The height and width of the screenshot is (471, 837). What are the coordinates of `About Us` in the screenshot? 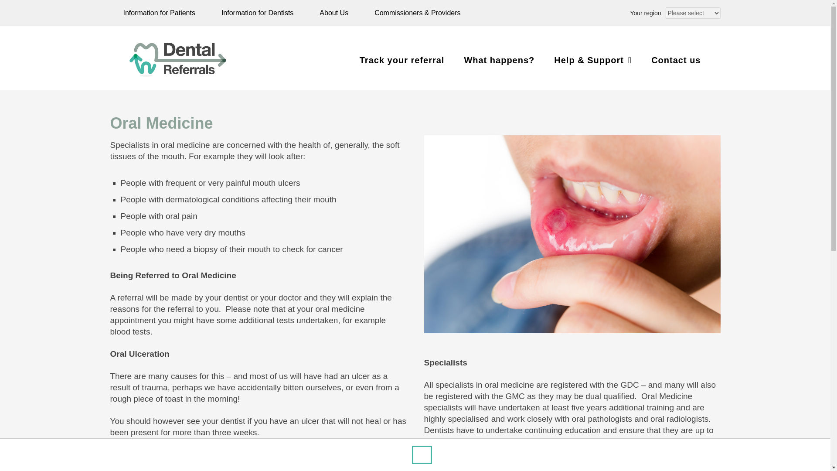 It's located at (334, 13).